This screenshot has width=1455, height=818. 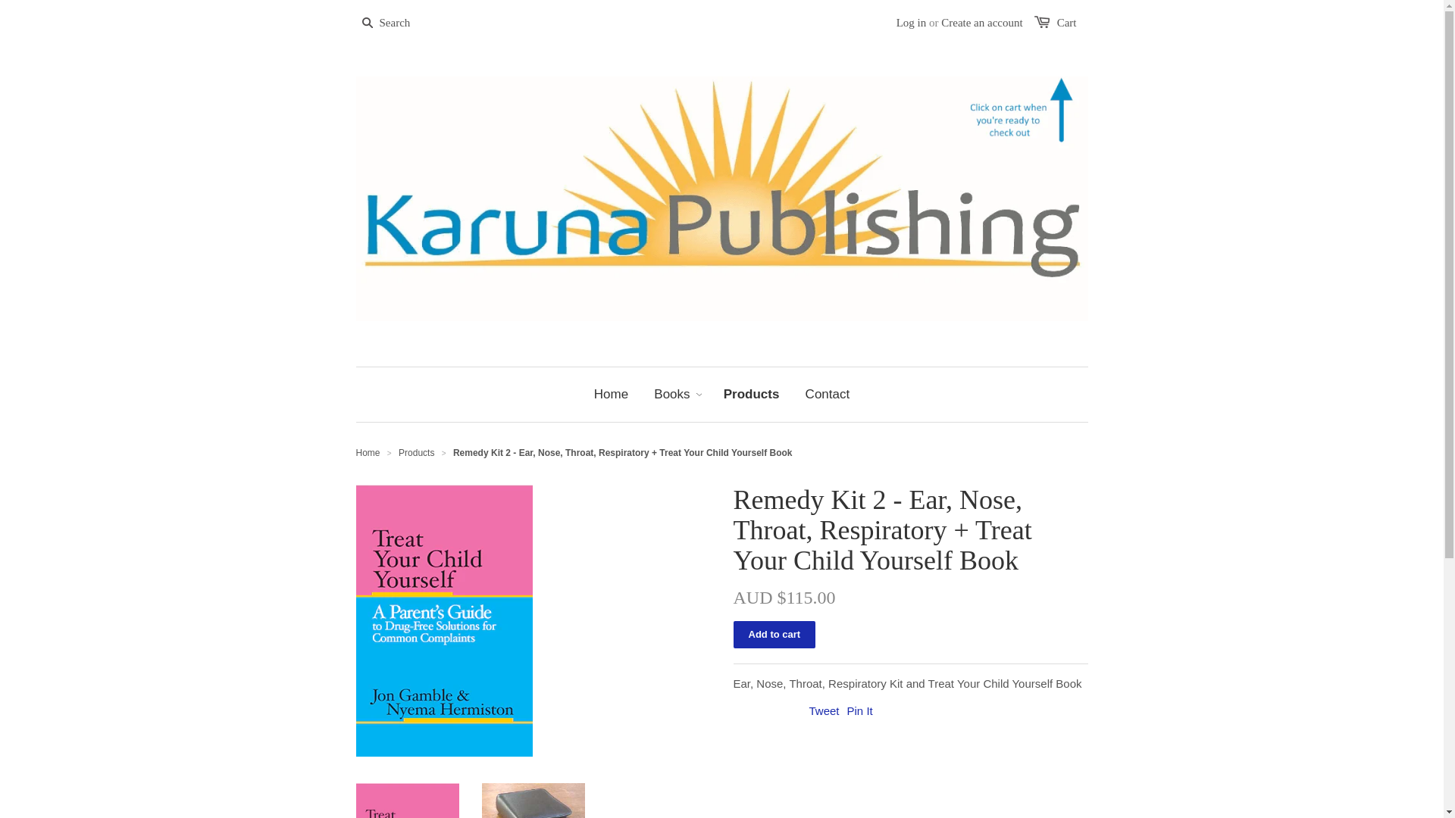 I want to click on Products, so click(x=752, y=395).